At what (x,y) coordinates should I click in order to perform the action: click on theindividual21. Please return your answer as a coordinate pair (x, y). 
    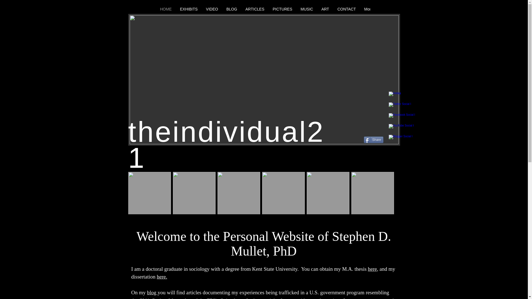
    Looking at the image, I should click on (226, 145).